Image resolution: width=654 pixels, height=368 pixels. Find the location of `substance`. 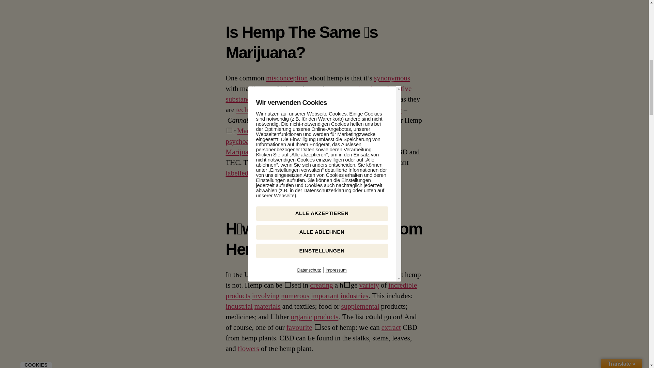

substance is located at coordinates (239, 99).